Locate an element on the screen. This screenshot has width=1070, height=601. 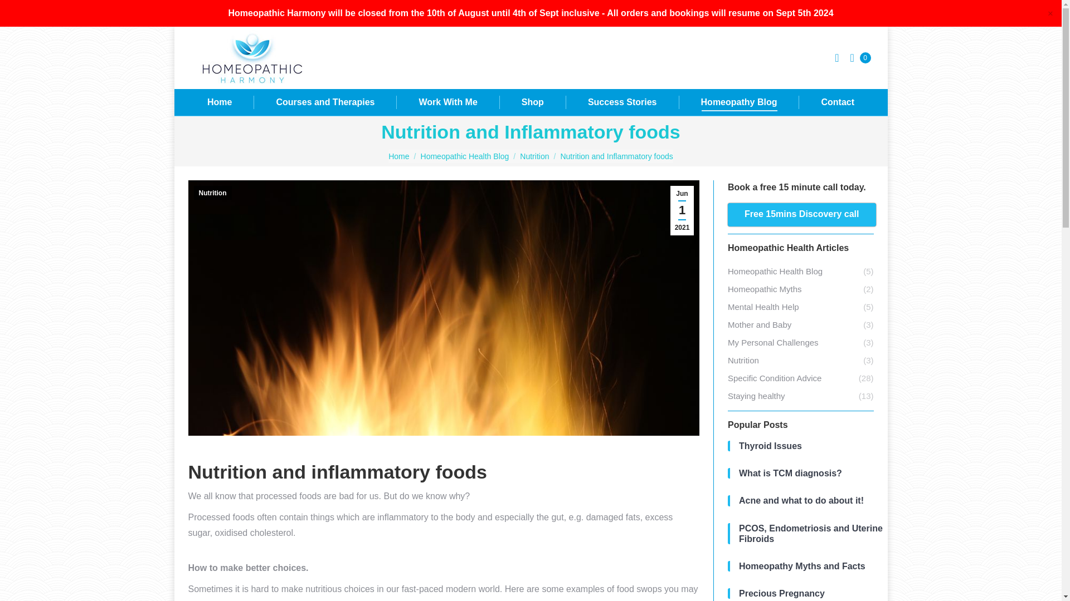
Success Stories is located at coordinates (622, 102).